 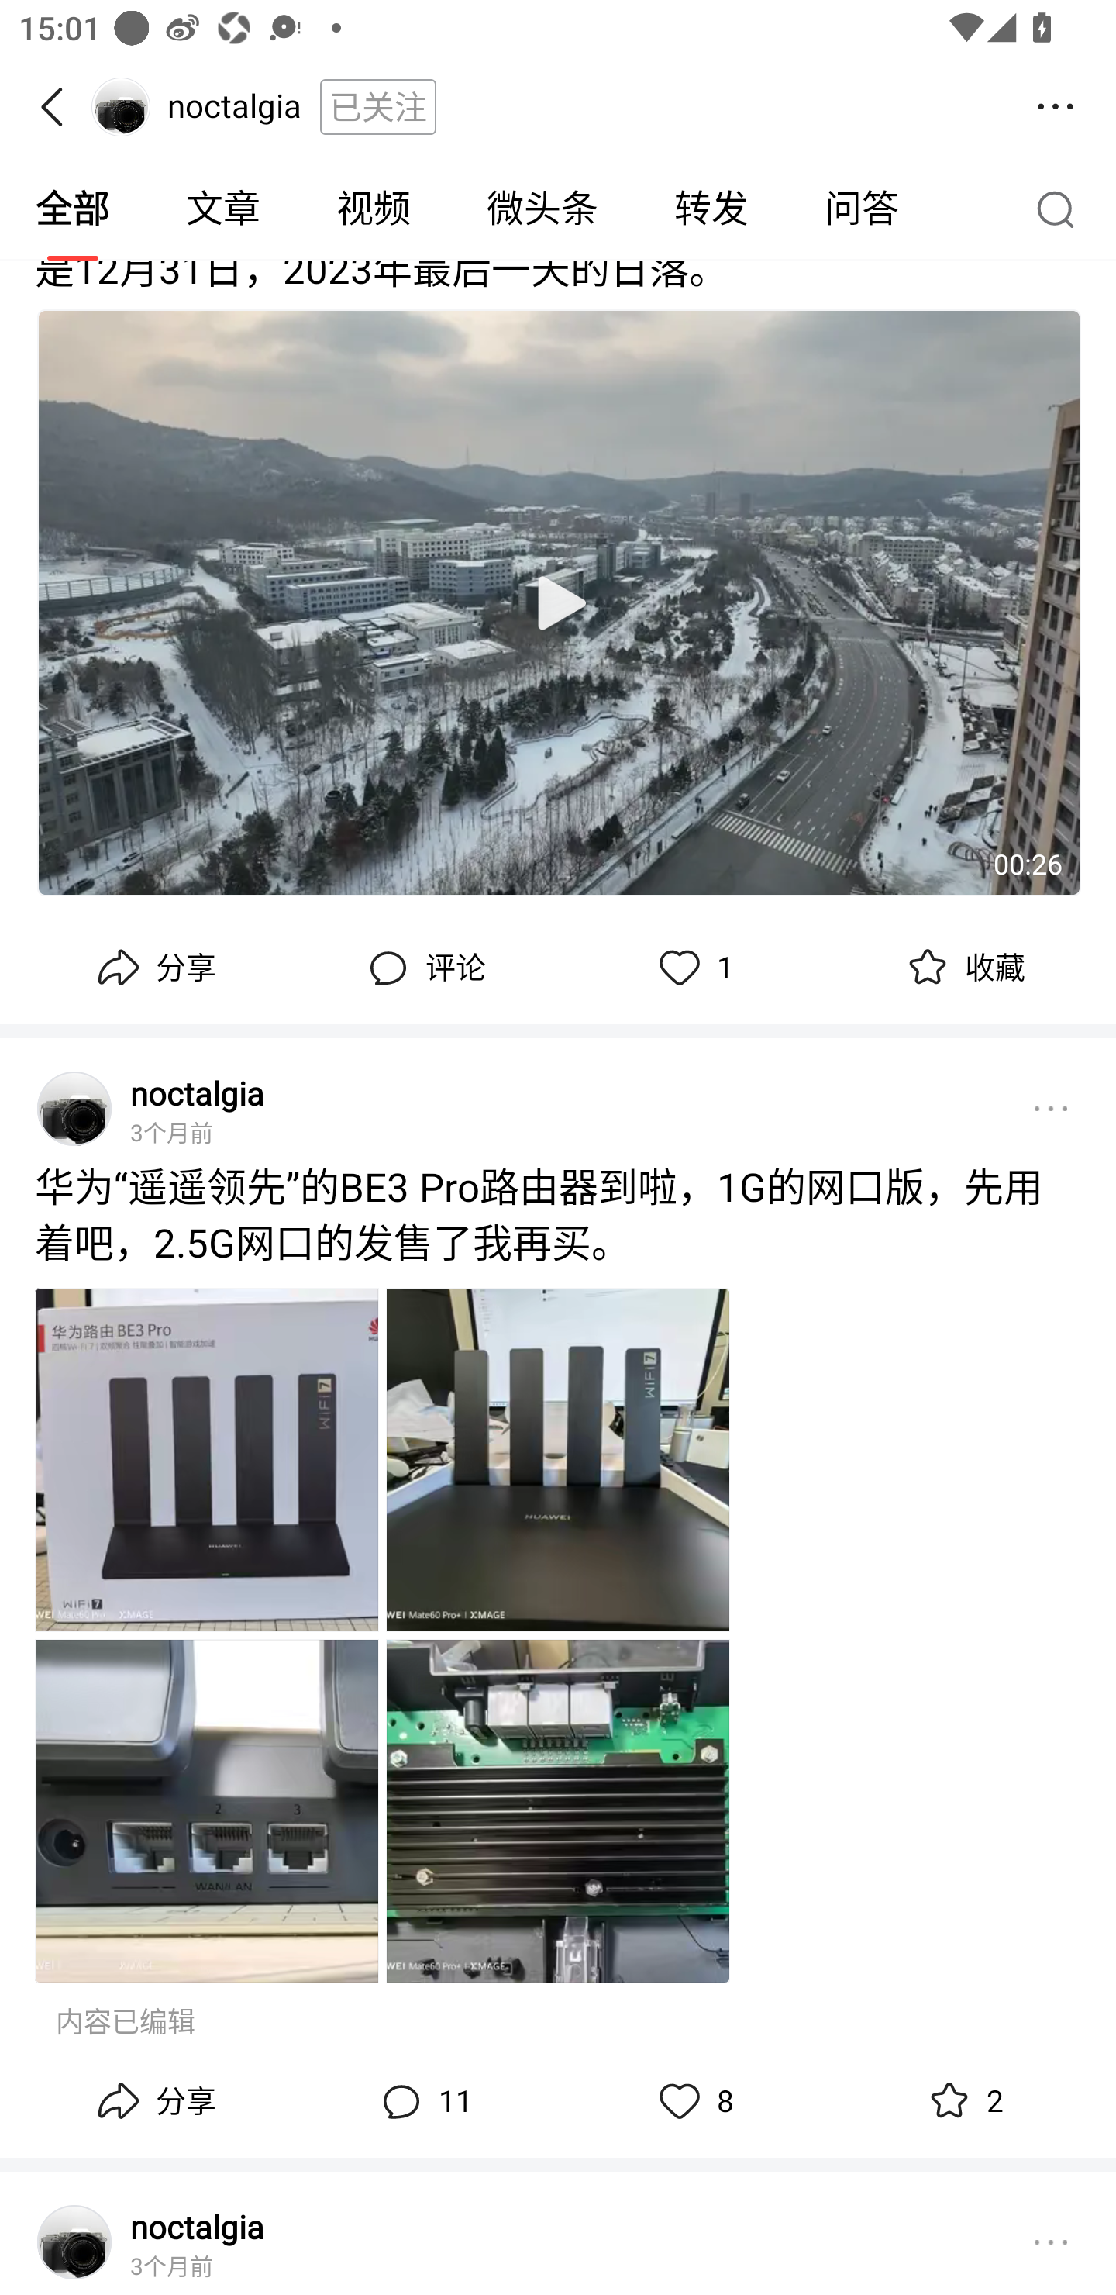 What do you see at coordinates (153, 968) in the screenshot?
I see `分享` at bounding box center [153, 968].